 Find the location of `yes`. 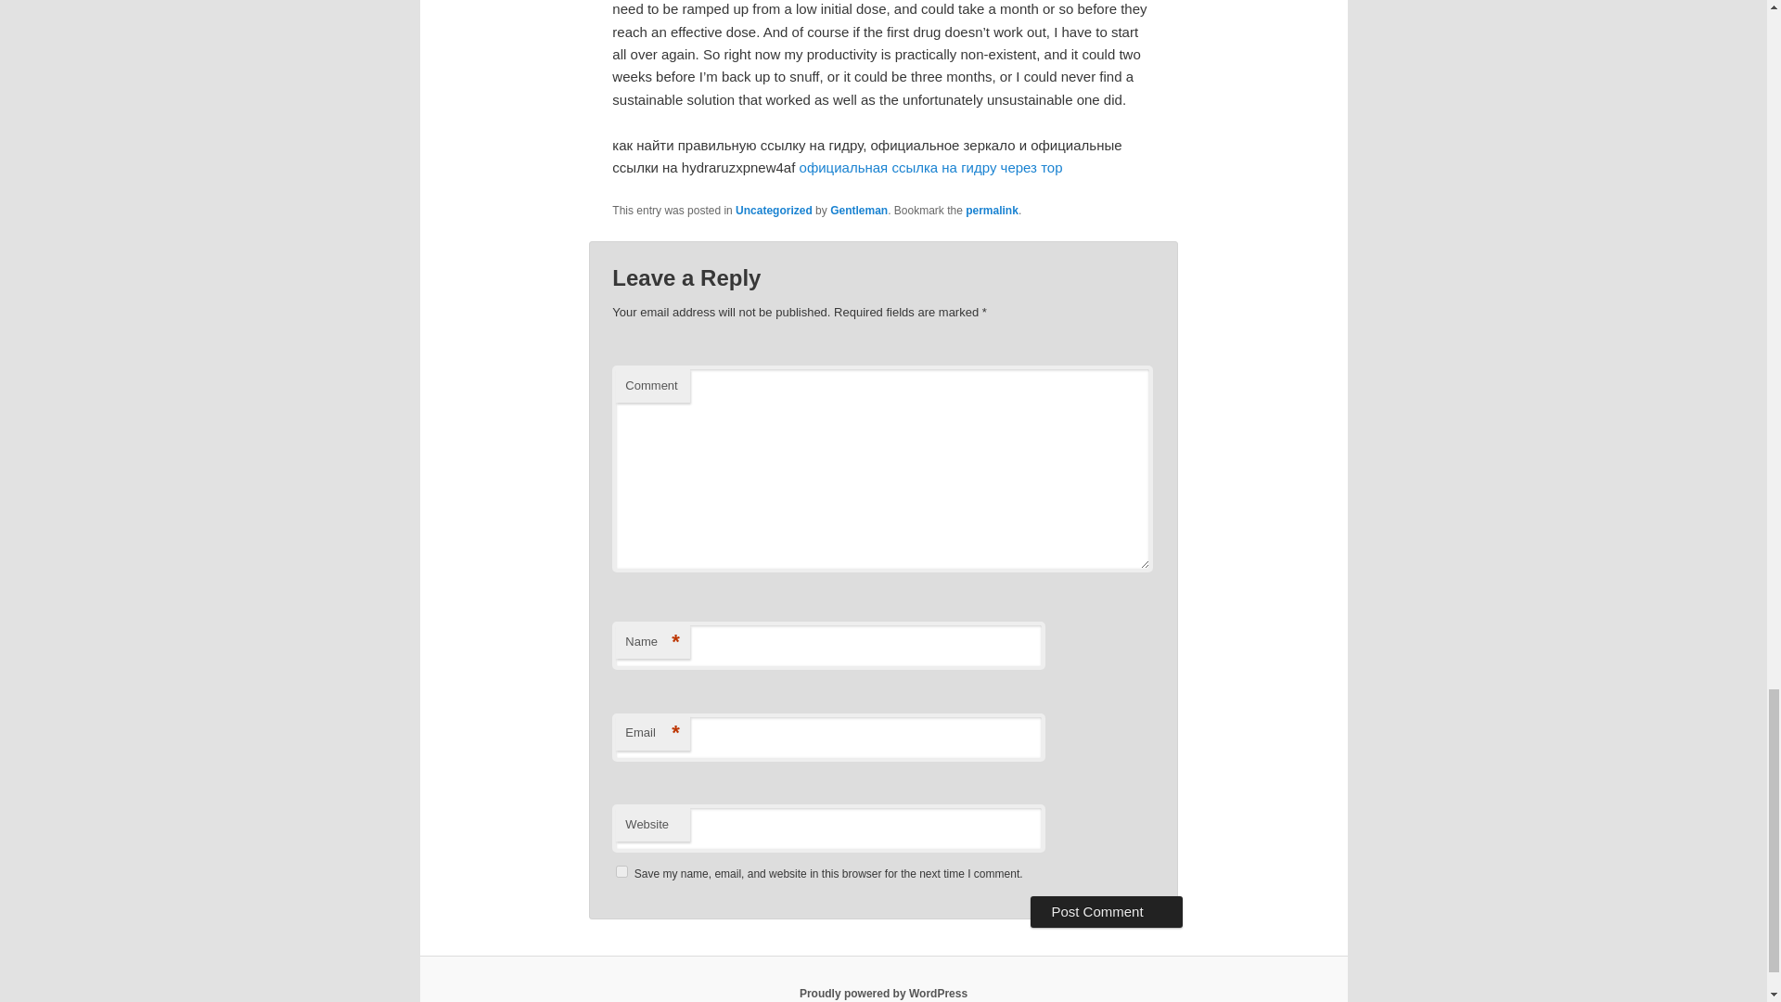

yes is located at coordinates (621, 872).